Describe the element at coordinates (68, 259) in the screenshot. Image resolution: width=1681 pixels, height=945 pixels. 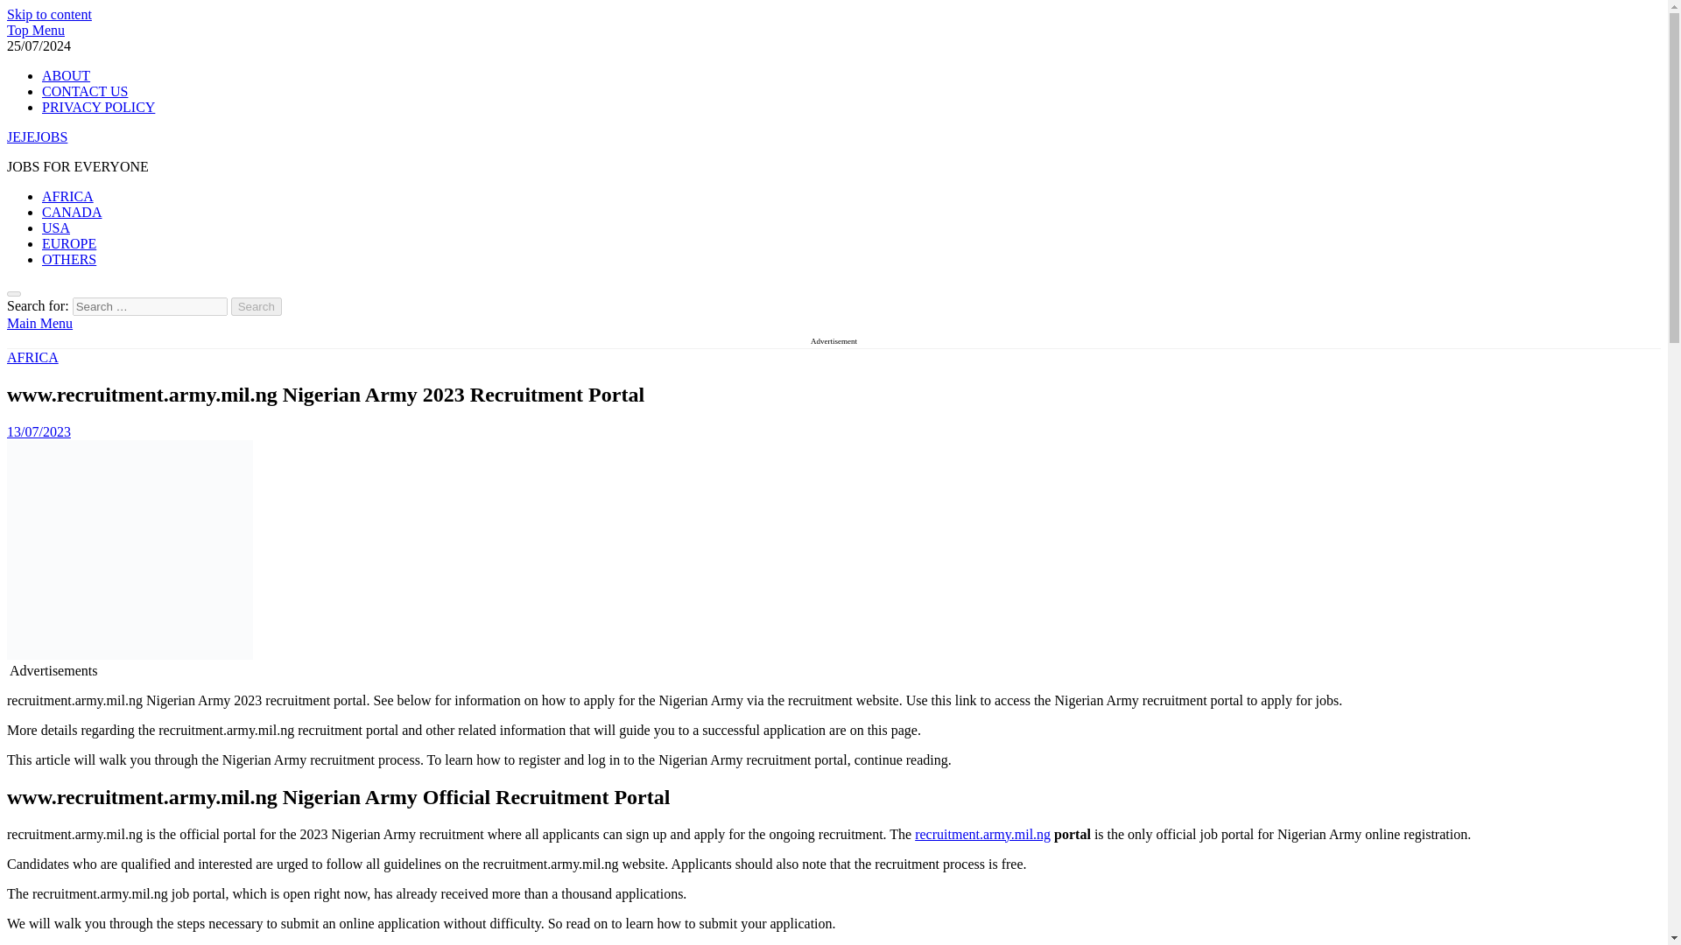
I see `OTHERS` at that location.